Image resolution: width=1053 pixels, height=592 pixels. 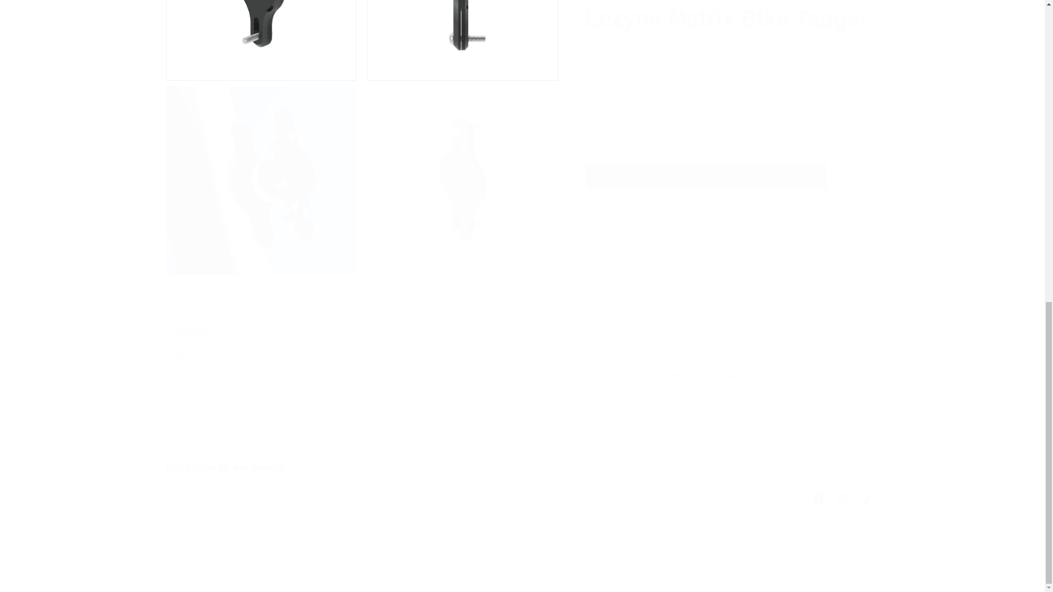 I want to click on Open media 5 in modal, so click(x=261, y=35).